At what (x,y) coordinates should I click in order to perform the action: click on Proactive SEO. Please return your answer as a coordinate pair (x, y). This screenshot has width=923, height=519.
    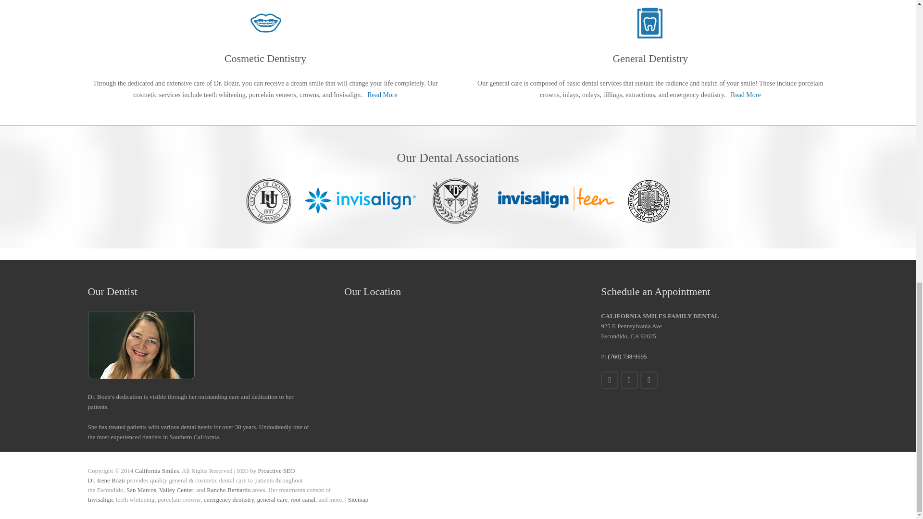
    Looking at the image, I should click on (277, 471).